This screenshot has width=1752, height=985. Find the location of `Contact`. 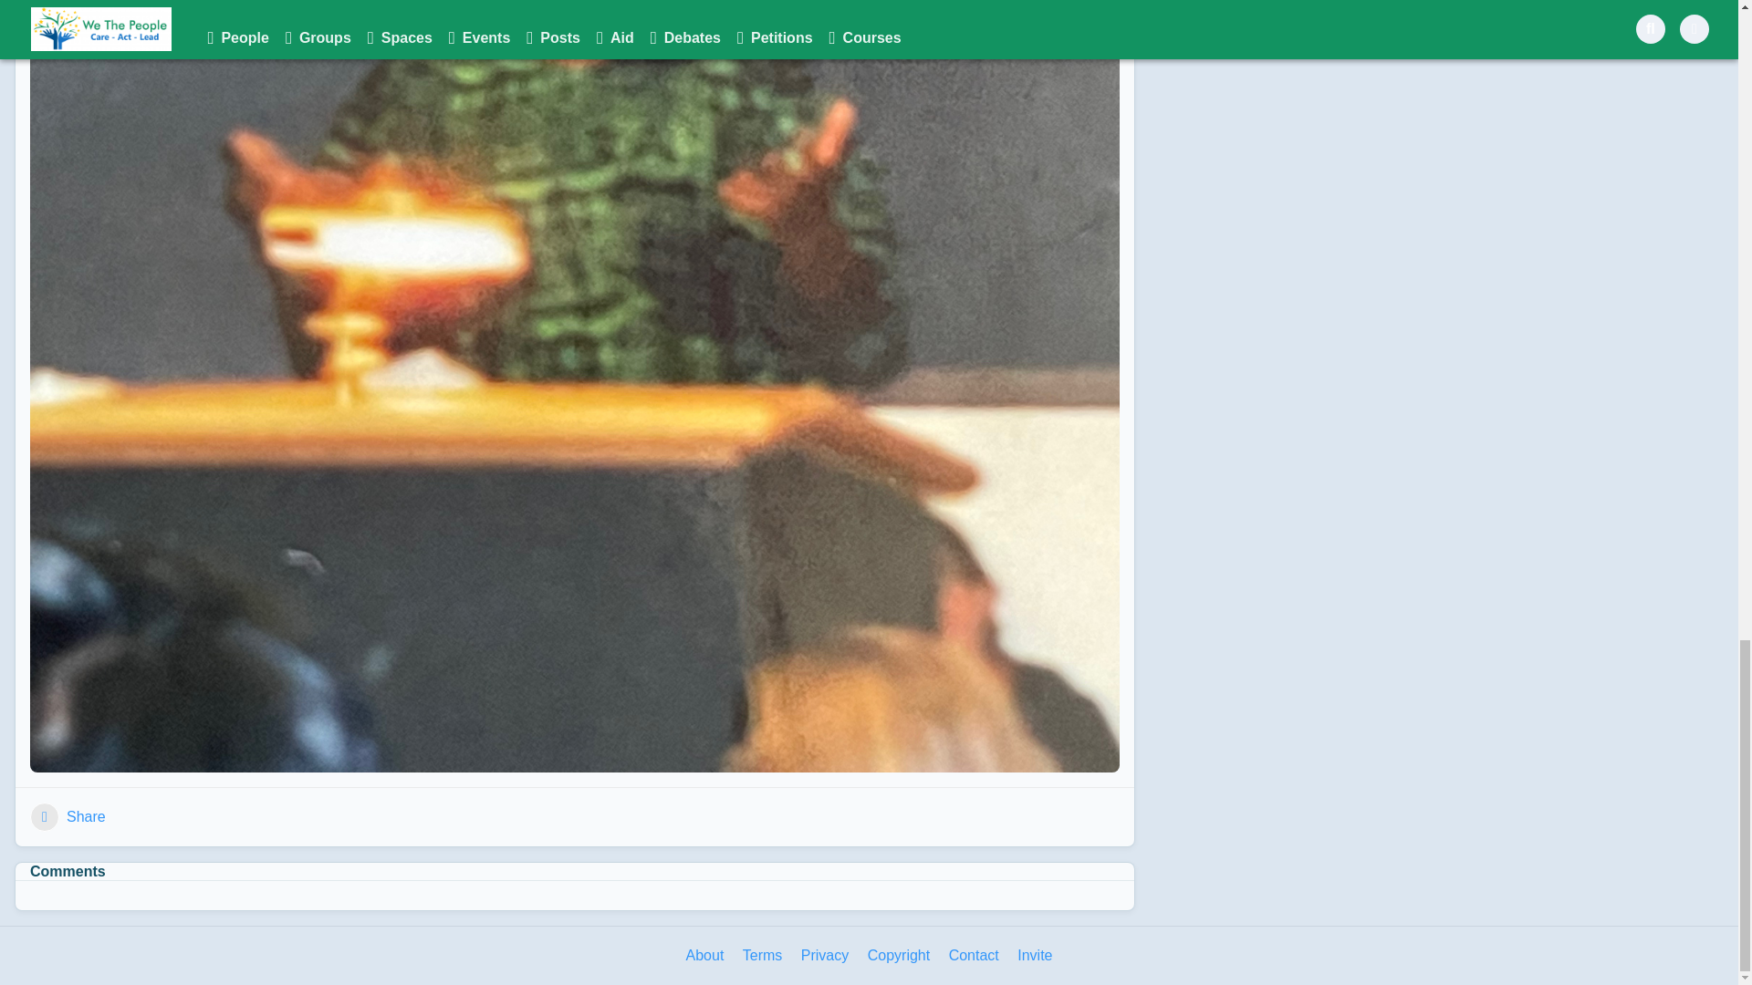

Contact is located at coordinates (974, 956).